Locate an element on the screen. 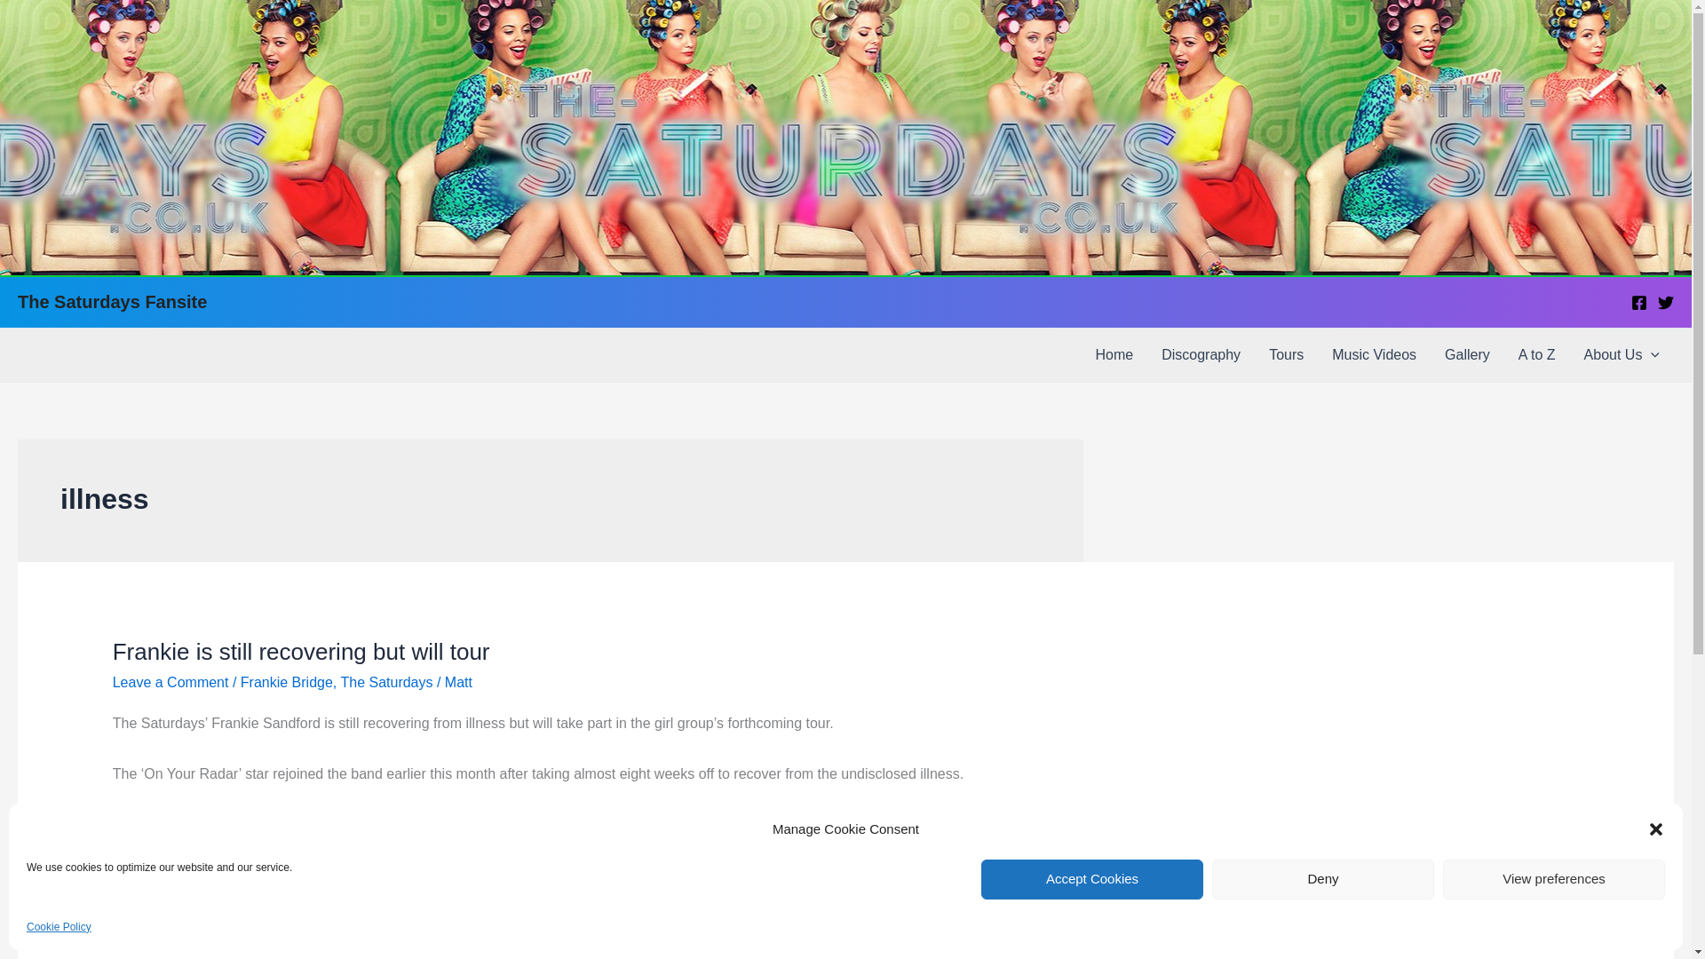 The width and height of the screenshot is (1705, 959). The Saturdays Fansite is located at coordinates (112, 302).